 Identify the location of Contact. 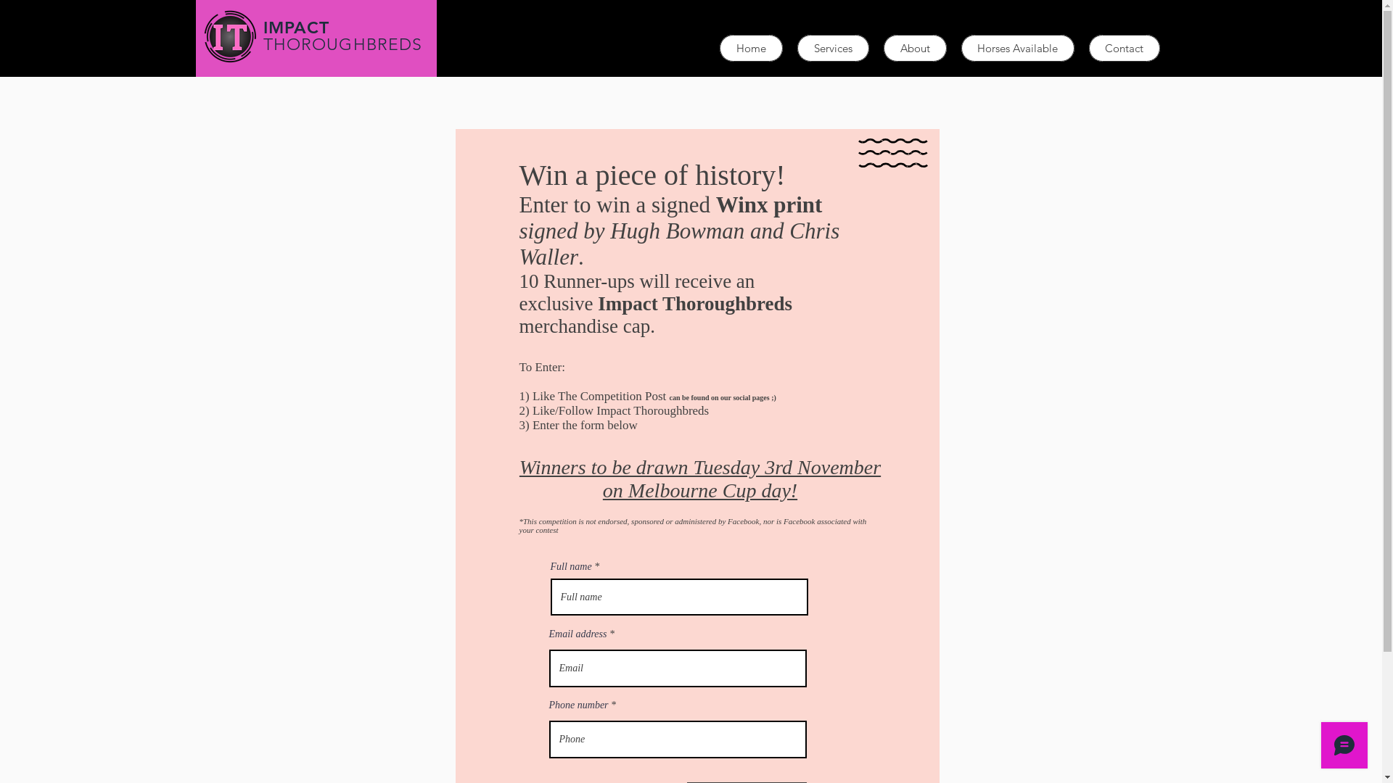
(1124, 48).